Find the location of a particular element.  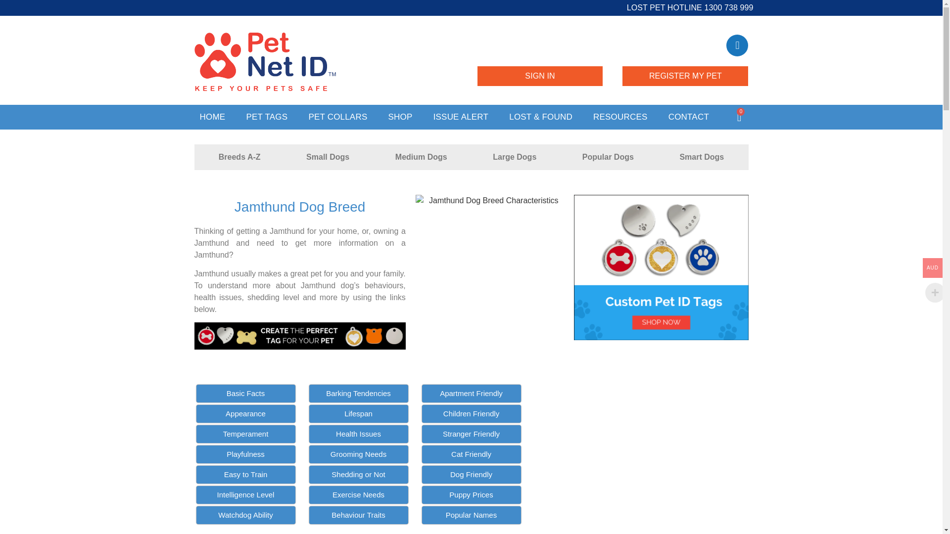

Jamthund Breed Behaviour Traits and Problems is located at coordinates (358, 515).